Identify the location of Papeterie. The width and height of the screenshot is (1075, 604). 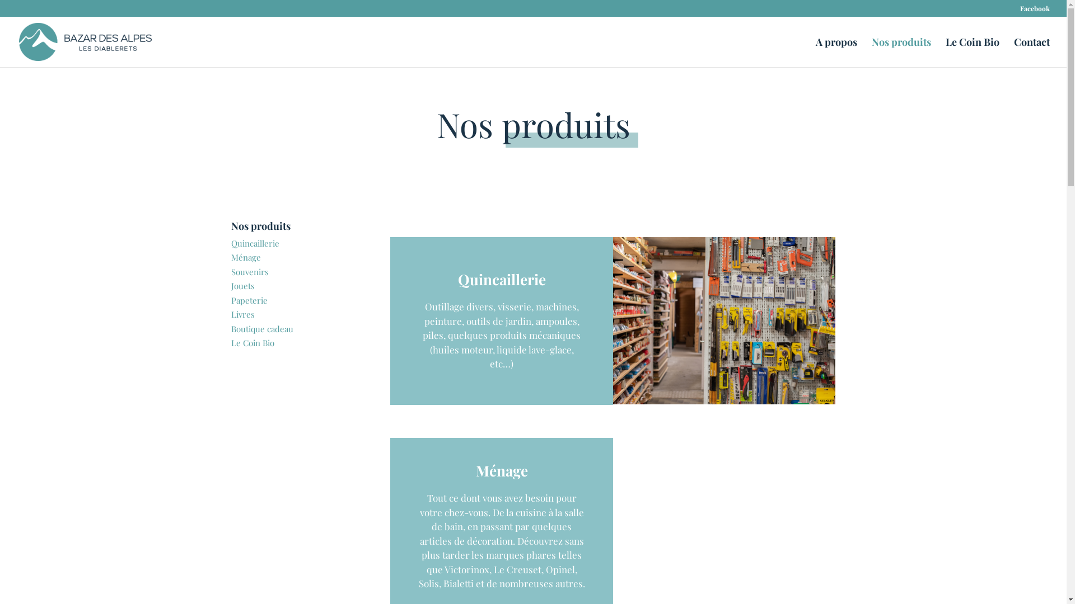
(249, 300).